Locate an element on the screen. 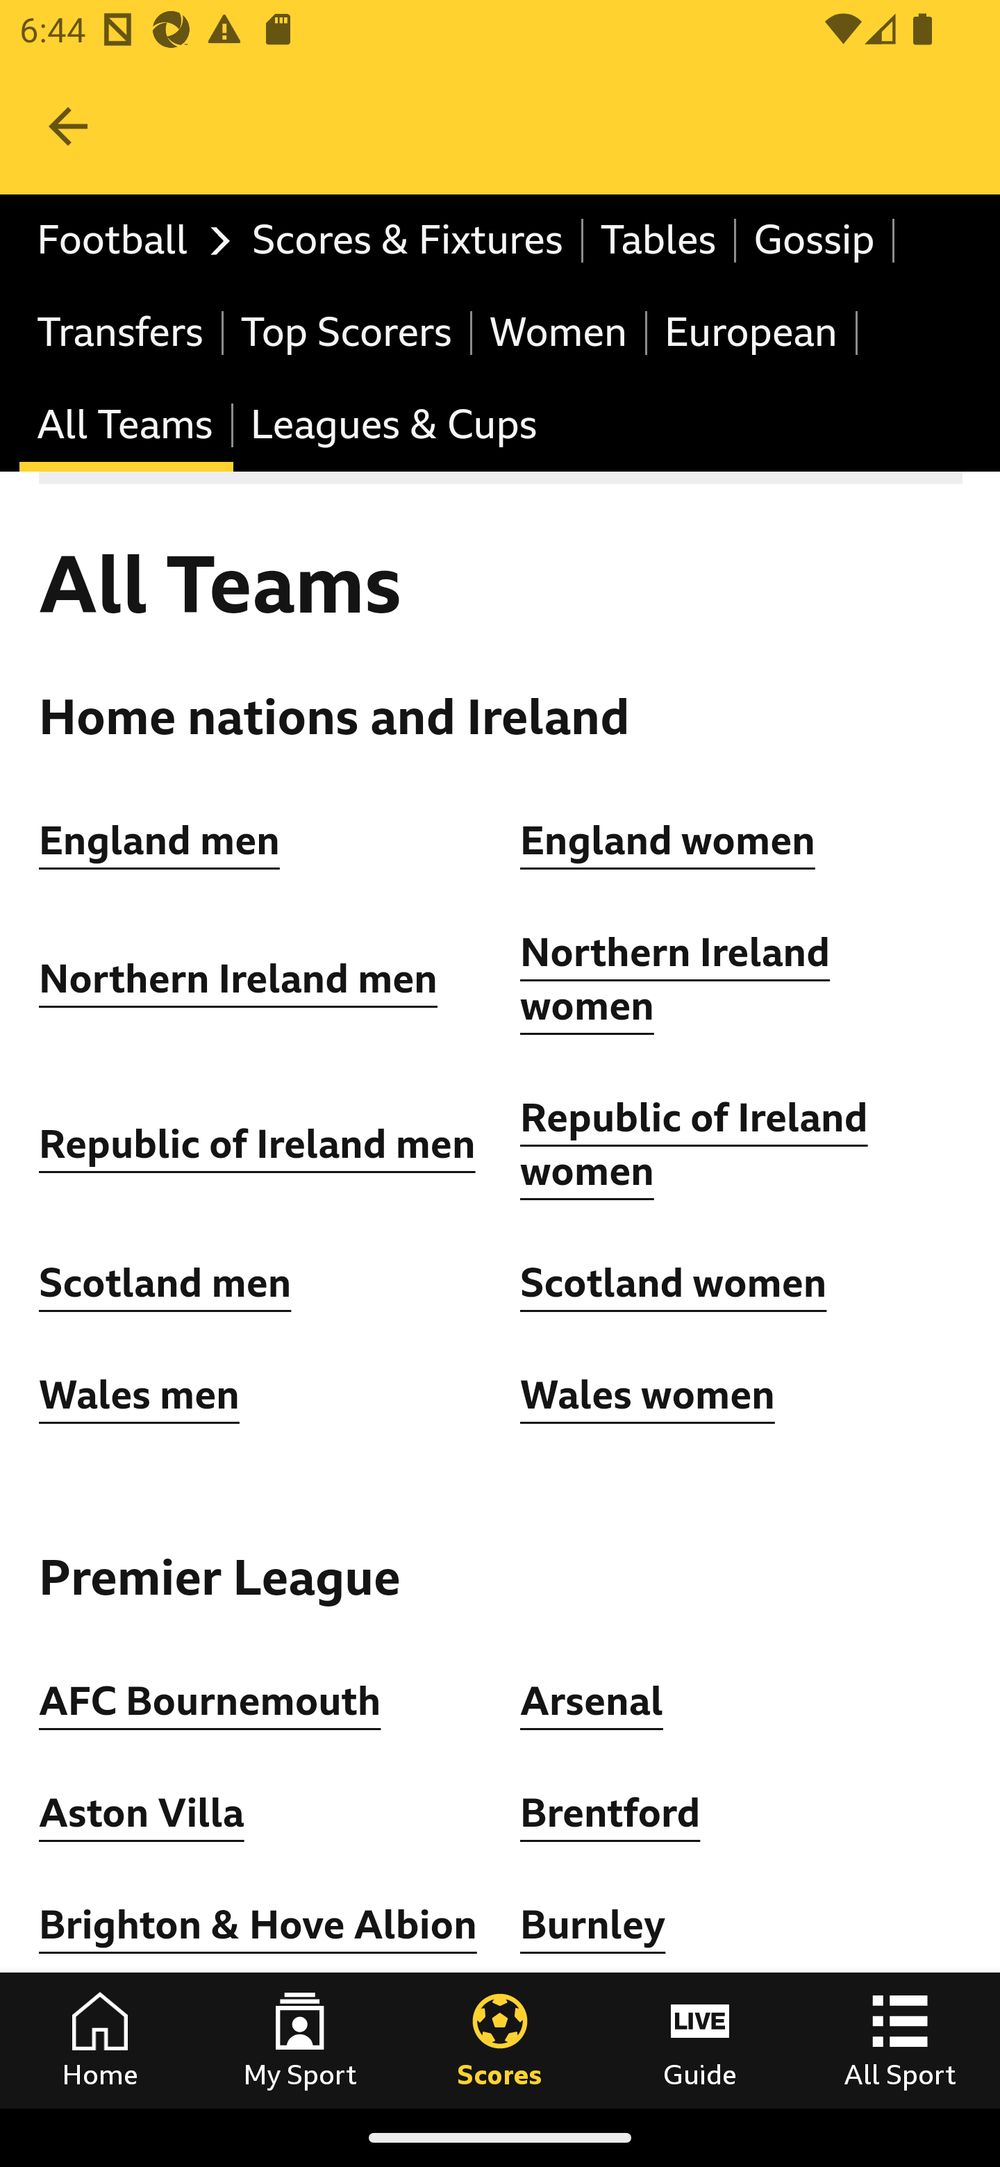 The height and width of the screenshot is (2167, 1000). Scores & Fixtures is located at coordinates (408, 240).